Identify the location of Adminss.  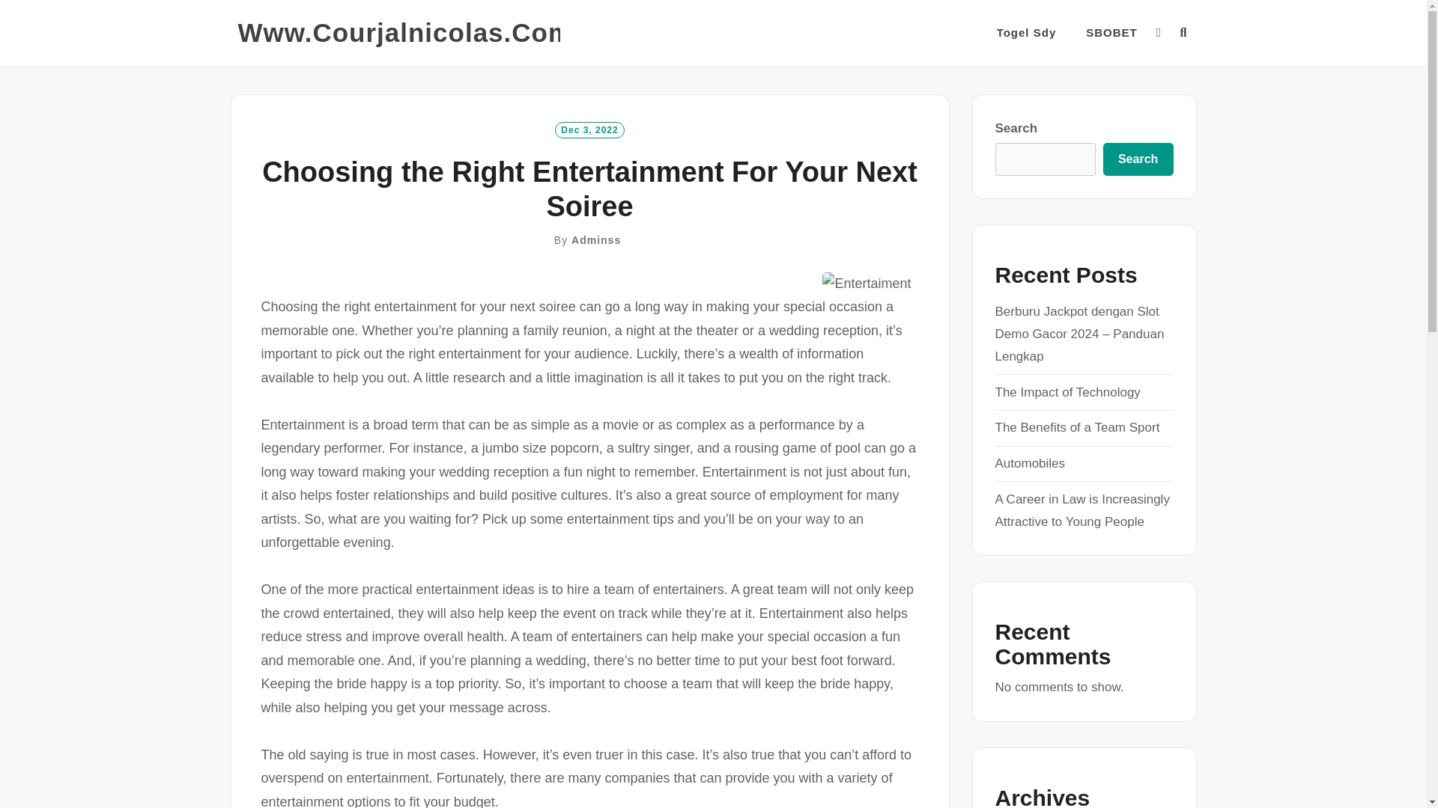
(596, 240).